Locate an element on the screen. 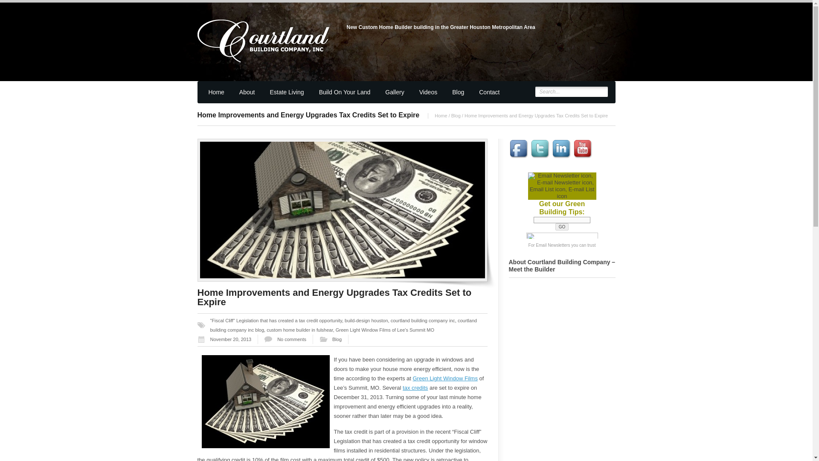 This screenshot has height=461, width=819. Gallery is located at coordinates (393, 96).